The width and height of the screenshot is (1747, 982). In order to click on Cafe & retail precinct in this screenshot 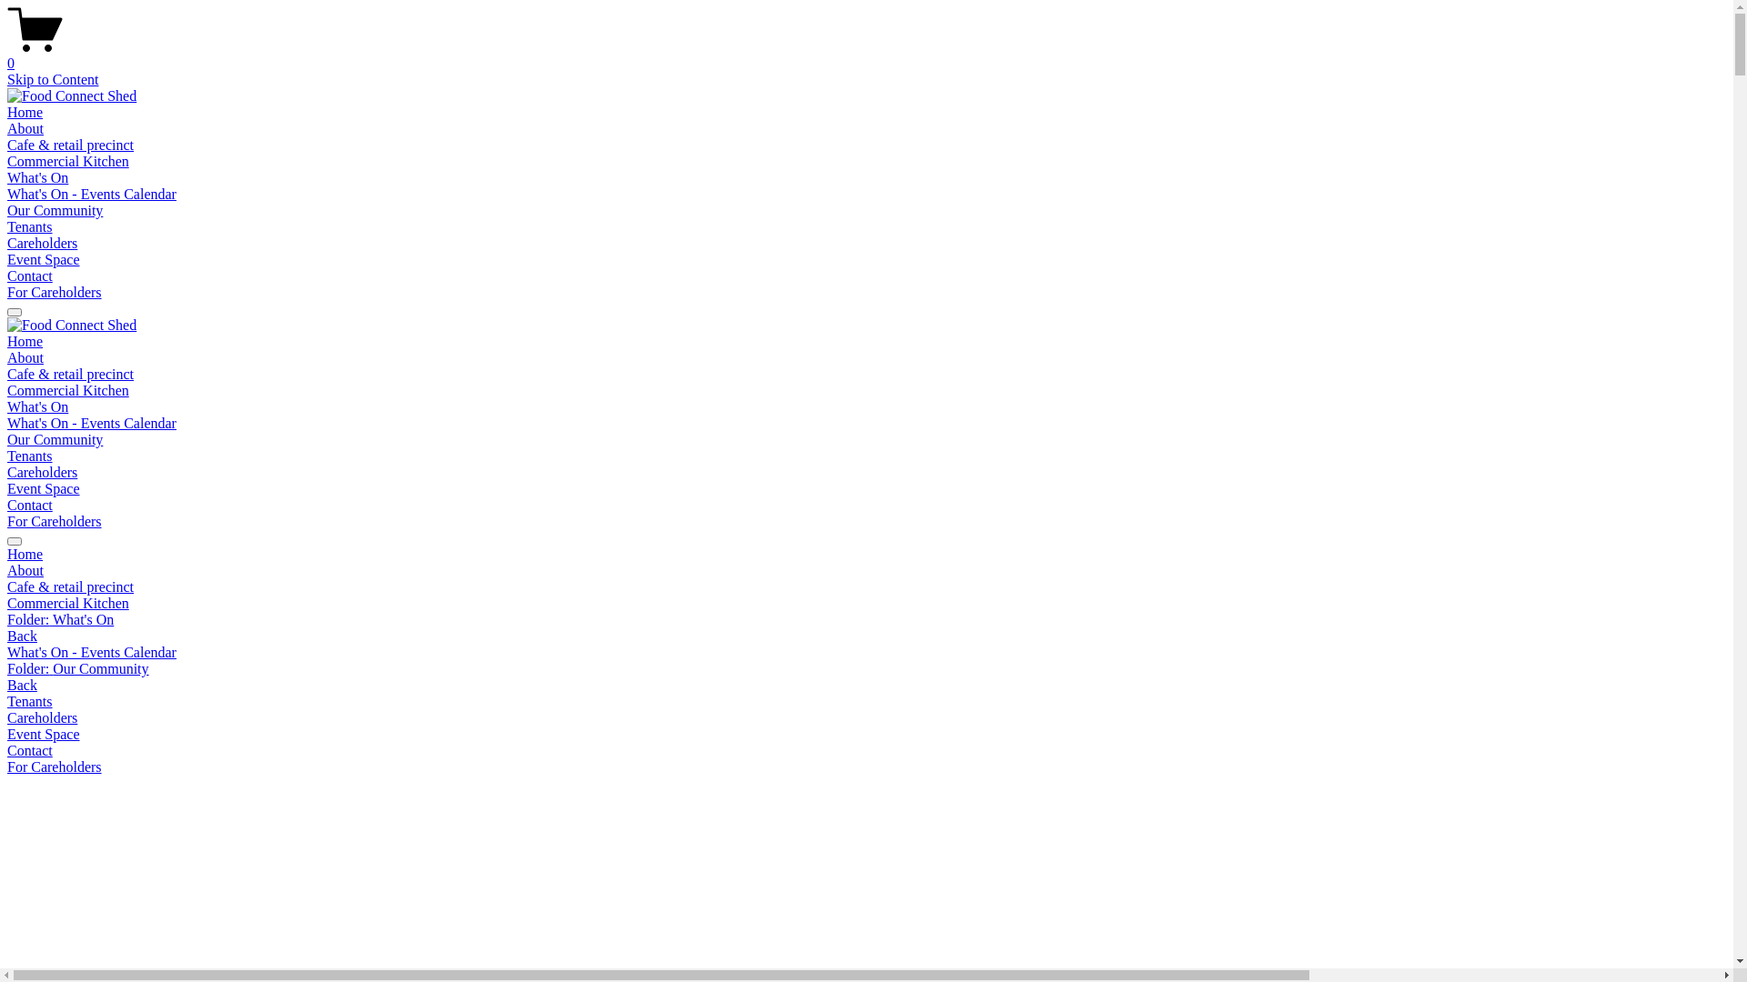, I will do `click(71, 145)`.